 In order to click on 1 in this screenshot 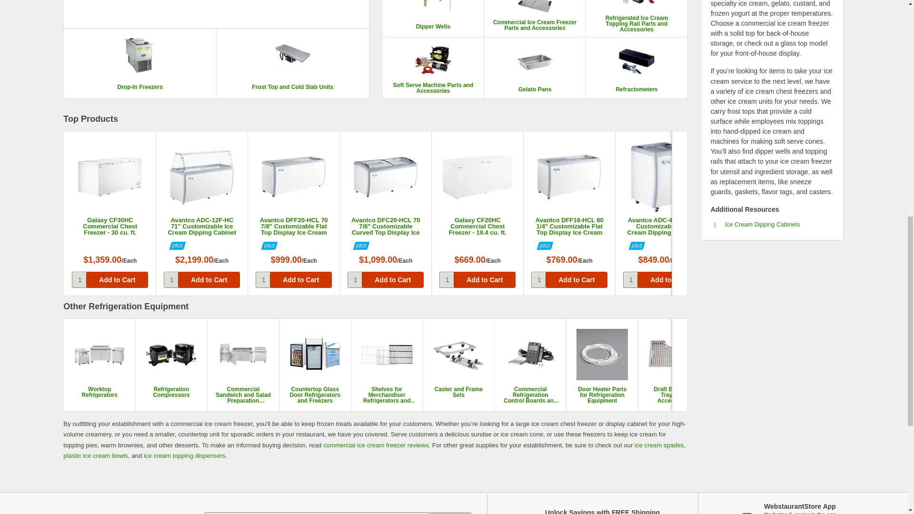, I will do `click(263, 280)`.